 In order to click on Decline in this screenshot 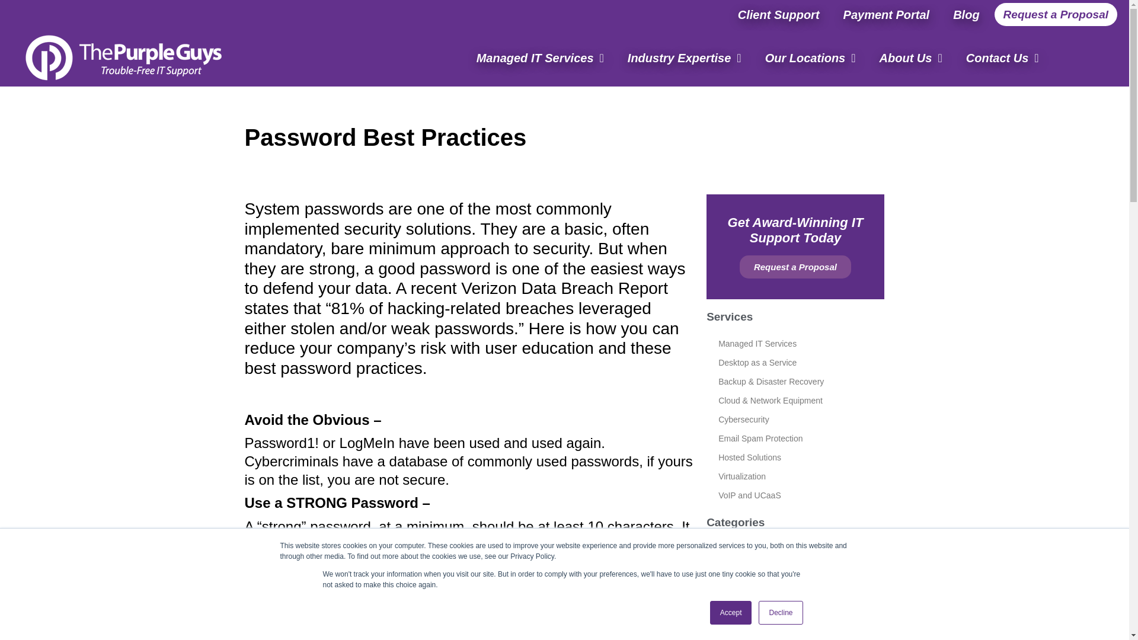, I will do `click(780, 613)`.